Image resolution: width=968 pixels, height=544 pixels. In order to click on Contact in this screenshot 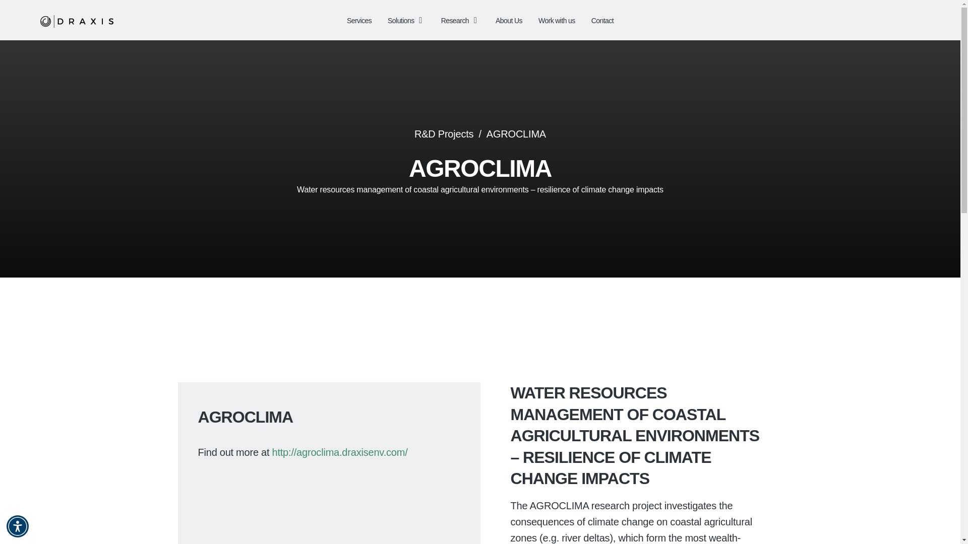, I will do `click(602, 20)`.